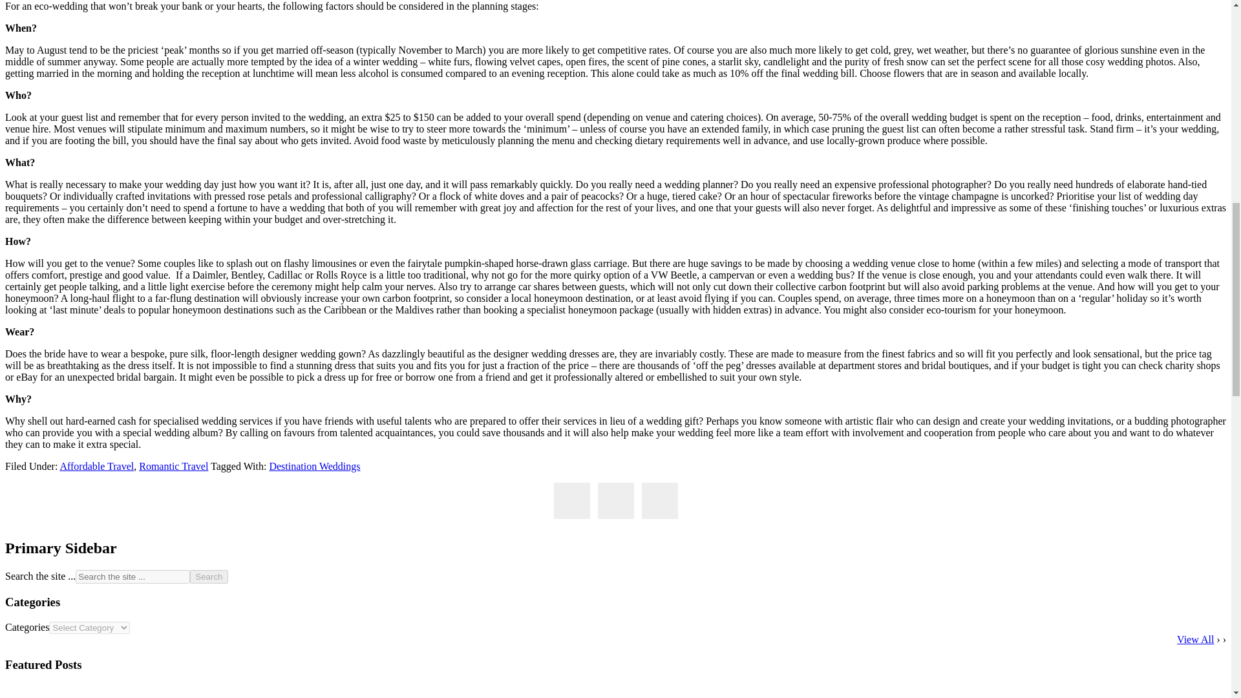 The image size is (1241, 698). I want to click on Search, so click(208, 576).